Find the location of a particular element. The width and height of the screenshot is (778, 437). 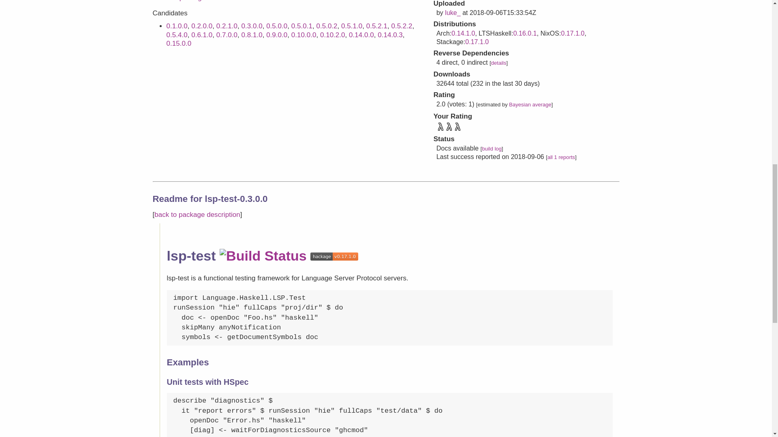

0.5.0.0 is located at coordinates (276, 26).